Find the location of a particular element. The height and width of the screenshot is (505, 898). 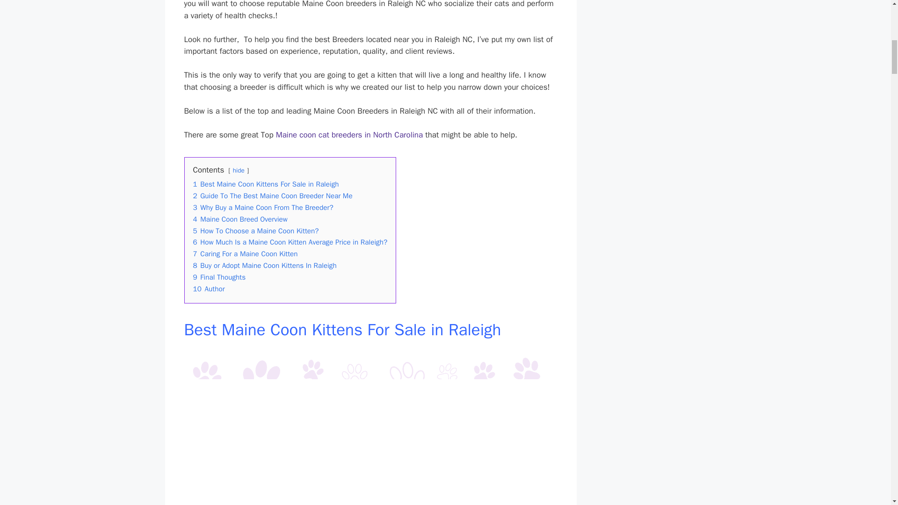

4 Maine Coon Breed Overview is located at coordinates (240, 219).